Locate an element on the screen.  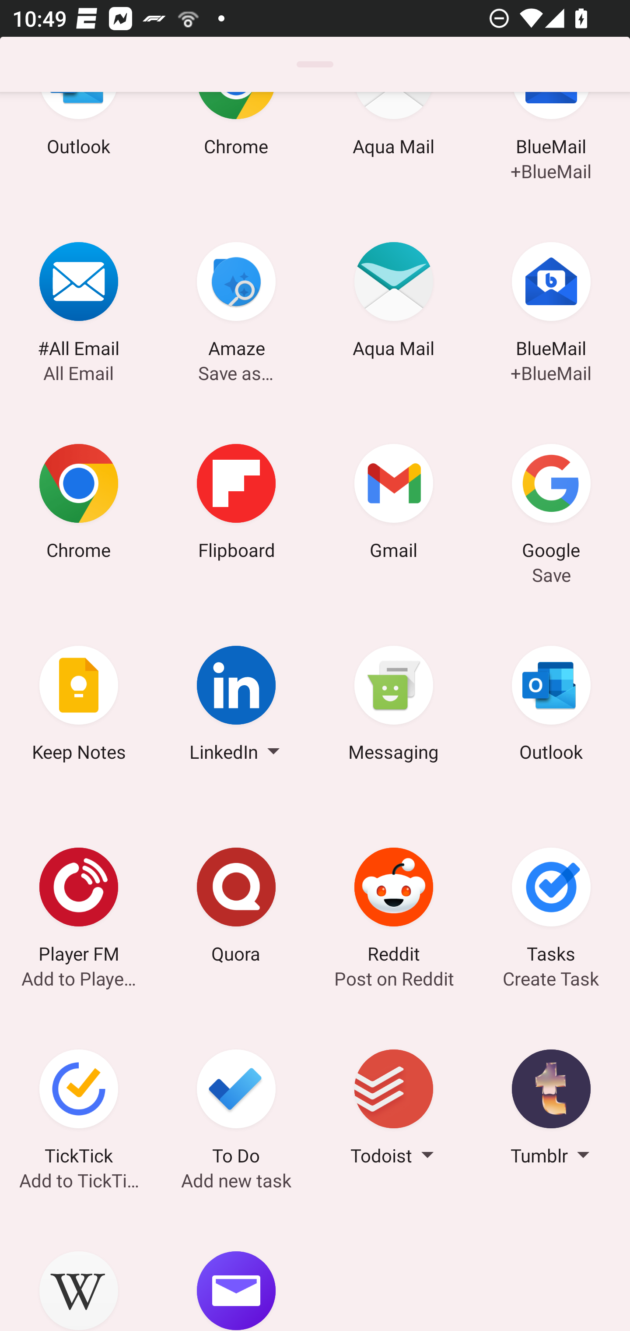
TickTick Add to TickTick is located at coordinates (79, 1110).